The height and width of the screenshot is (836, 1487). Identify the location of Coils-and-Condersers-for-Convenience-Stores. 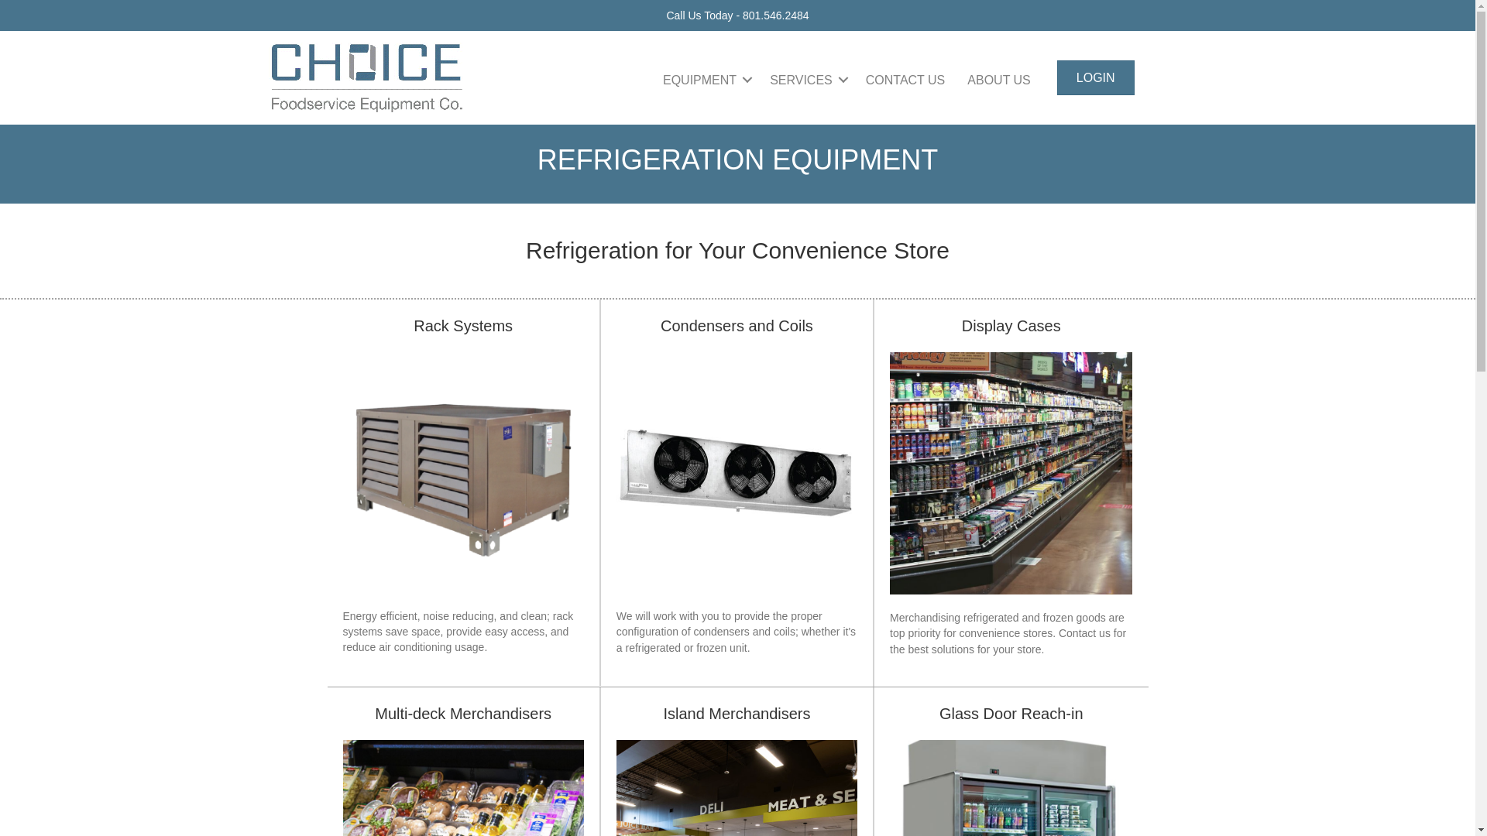
(737, 472).